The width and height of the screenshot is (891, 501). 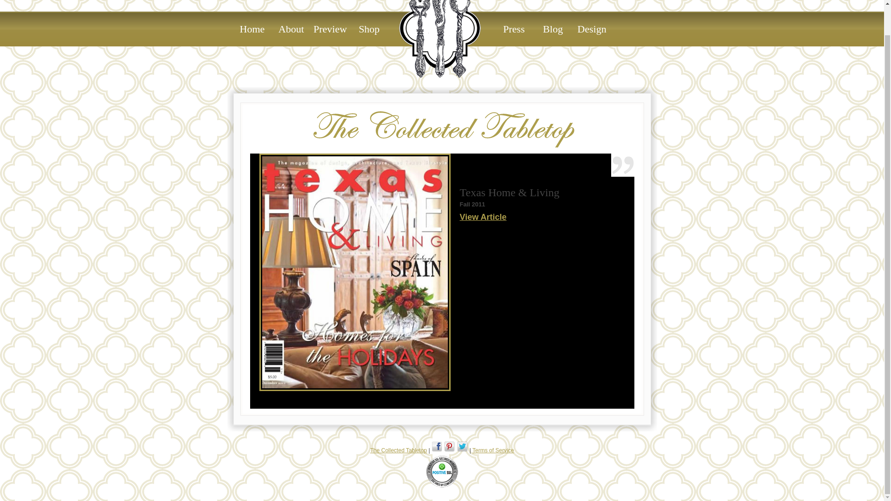 What do you see at coordinates (439, 39) in the screenshot?
I see `The Collected Tabletop` at bounding box center [439, 39].